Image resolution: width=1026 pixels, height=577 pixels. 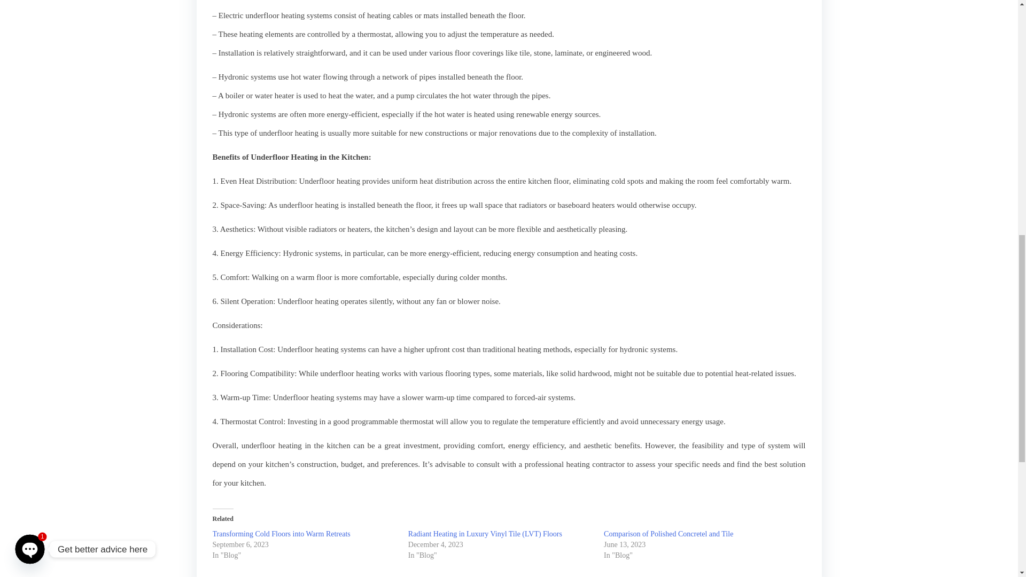 I want to click on Transforming Cold Floors into Warm Retreats, so click(x=281, y=534).